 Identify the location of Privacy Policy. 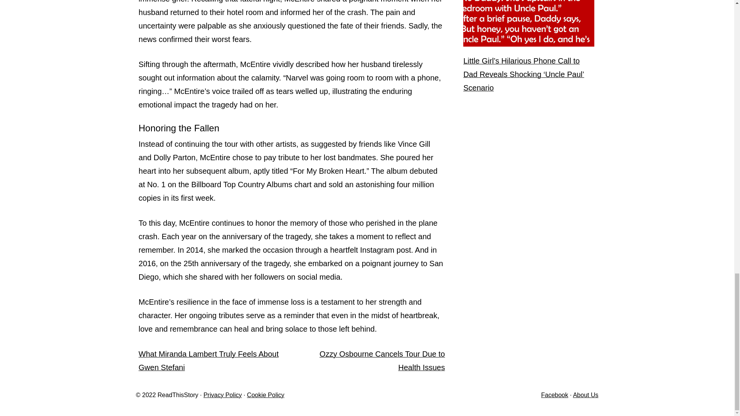
(223, 395).